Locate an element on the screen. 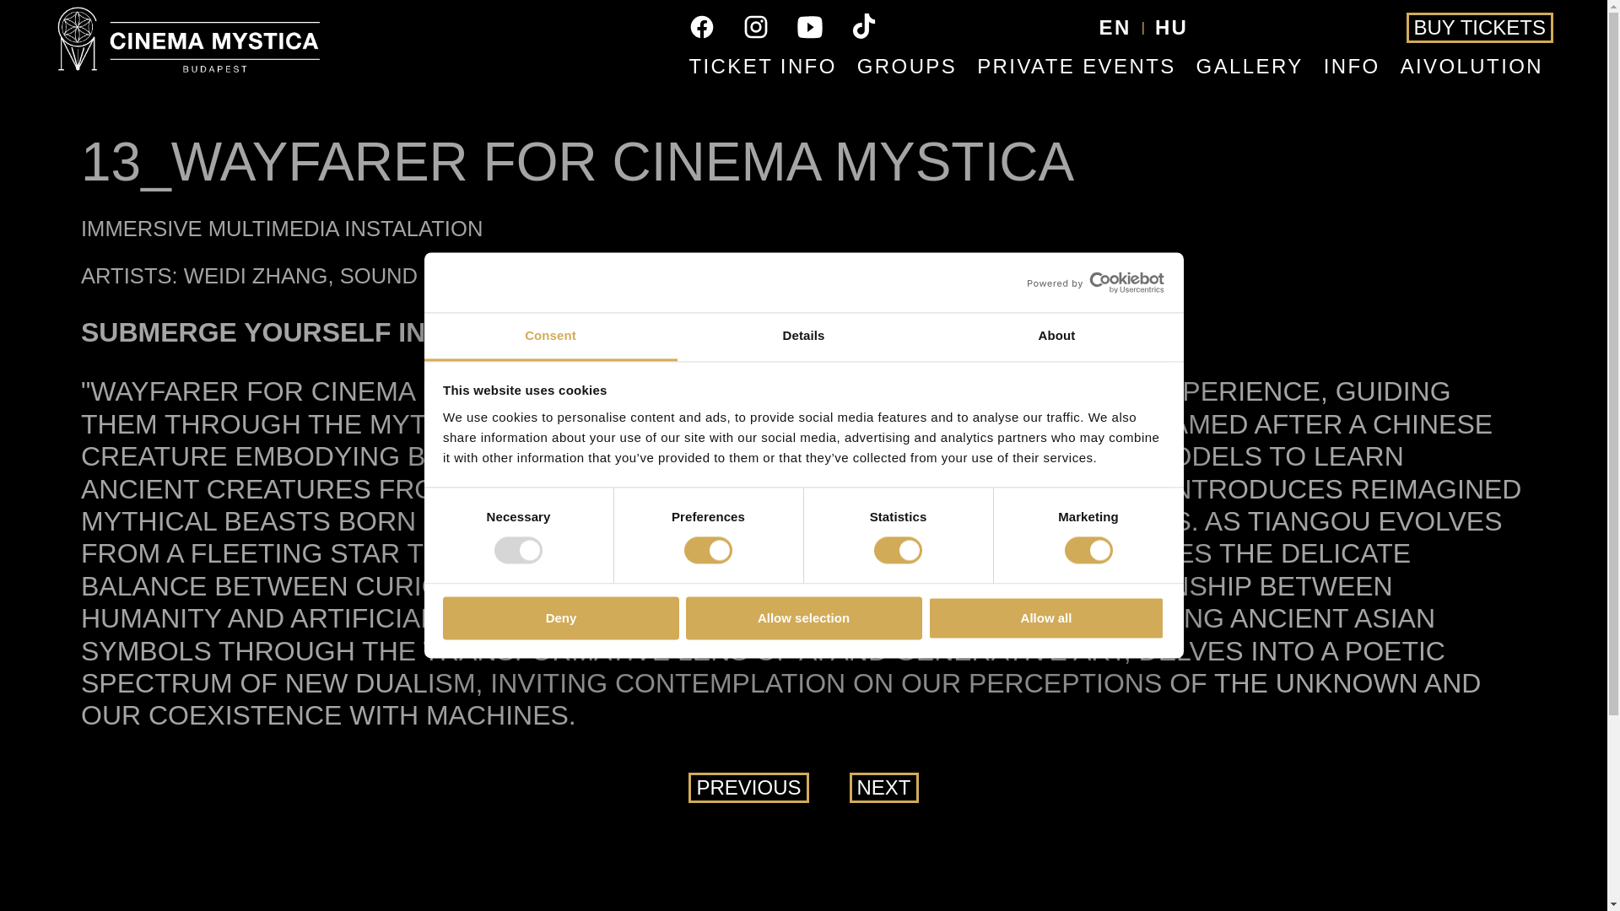 This screenshot has height=911, width=1620. Deny is located at coordinates (560, 617).